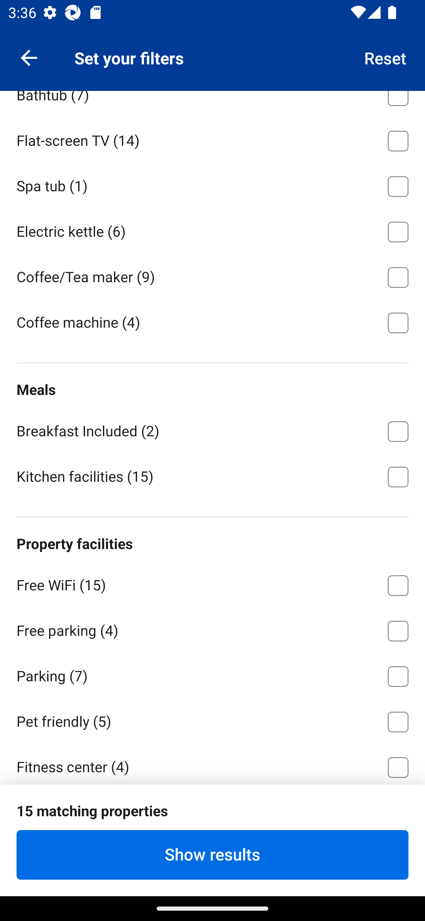  What do you see at coordinates (212, 629) in the screenshot?
I see `Free parking ⁦(4)` at bounding box center [212, 629].